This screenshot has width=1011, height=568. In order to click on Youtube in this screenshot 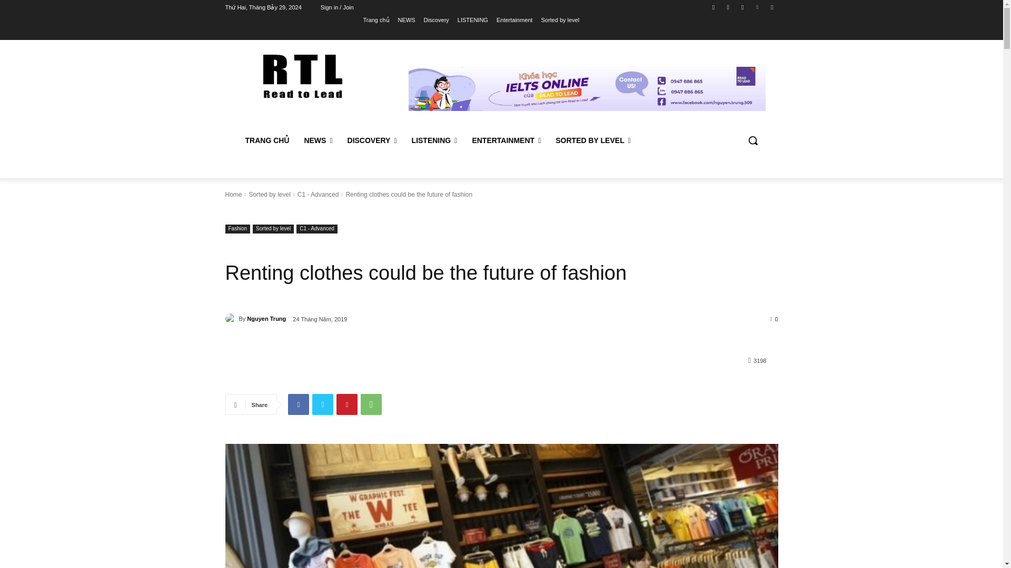, I will do `click(772, 7)`.